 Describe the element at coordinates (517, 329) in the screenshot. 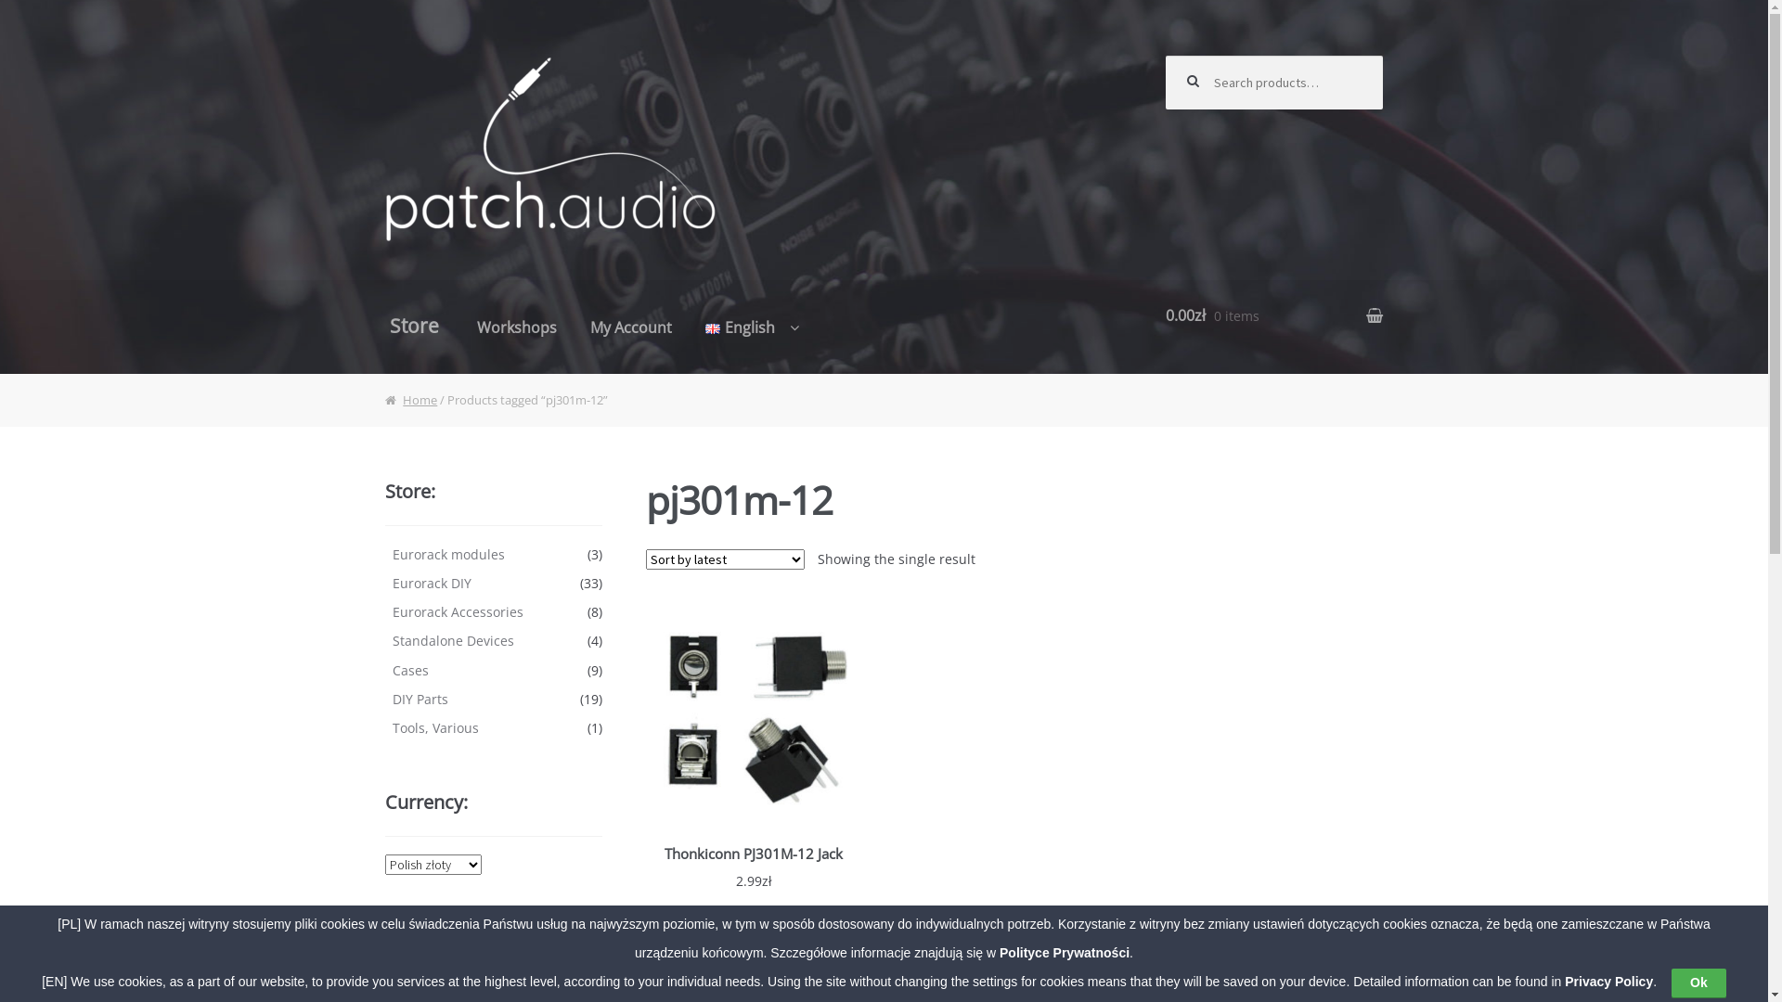

I see `Workshops` at that location.